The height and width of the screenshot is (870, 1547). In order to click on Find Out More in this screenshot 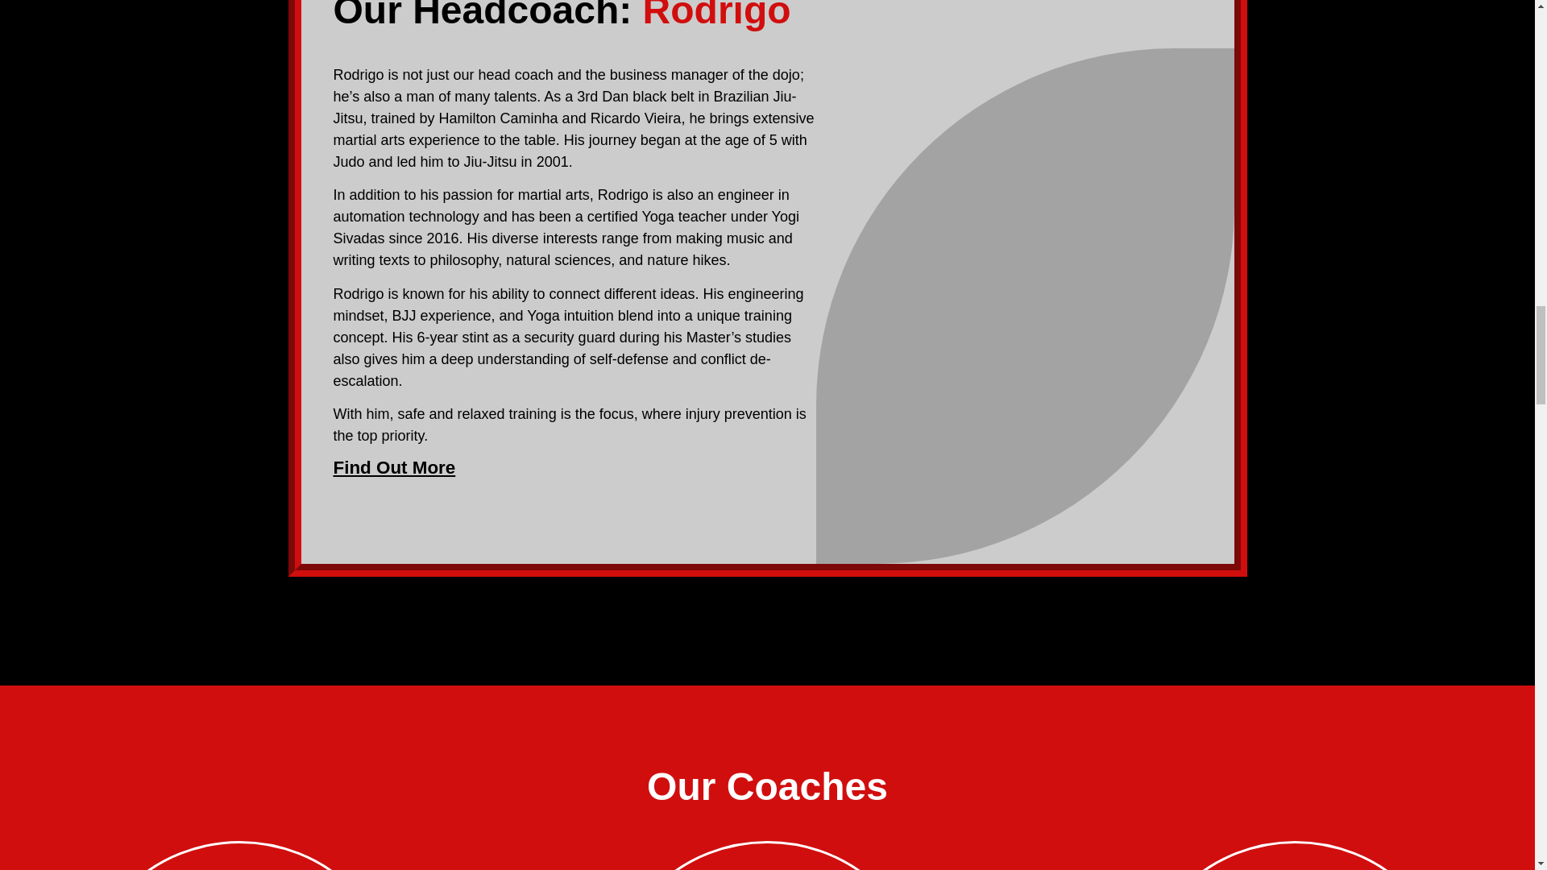, I will do `click(395, 467)`.